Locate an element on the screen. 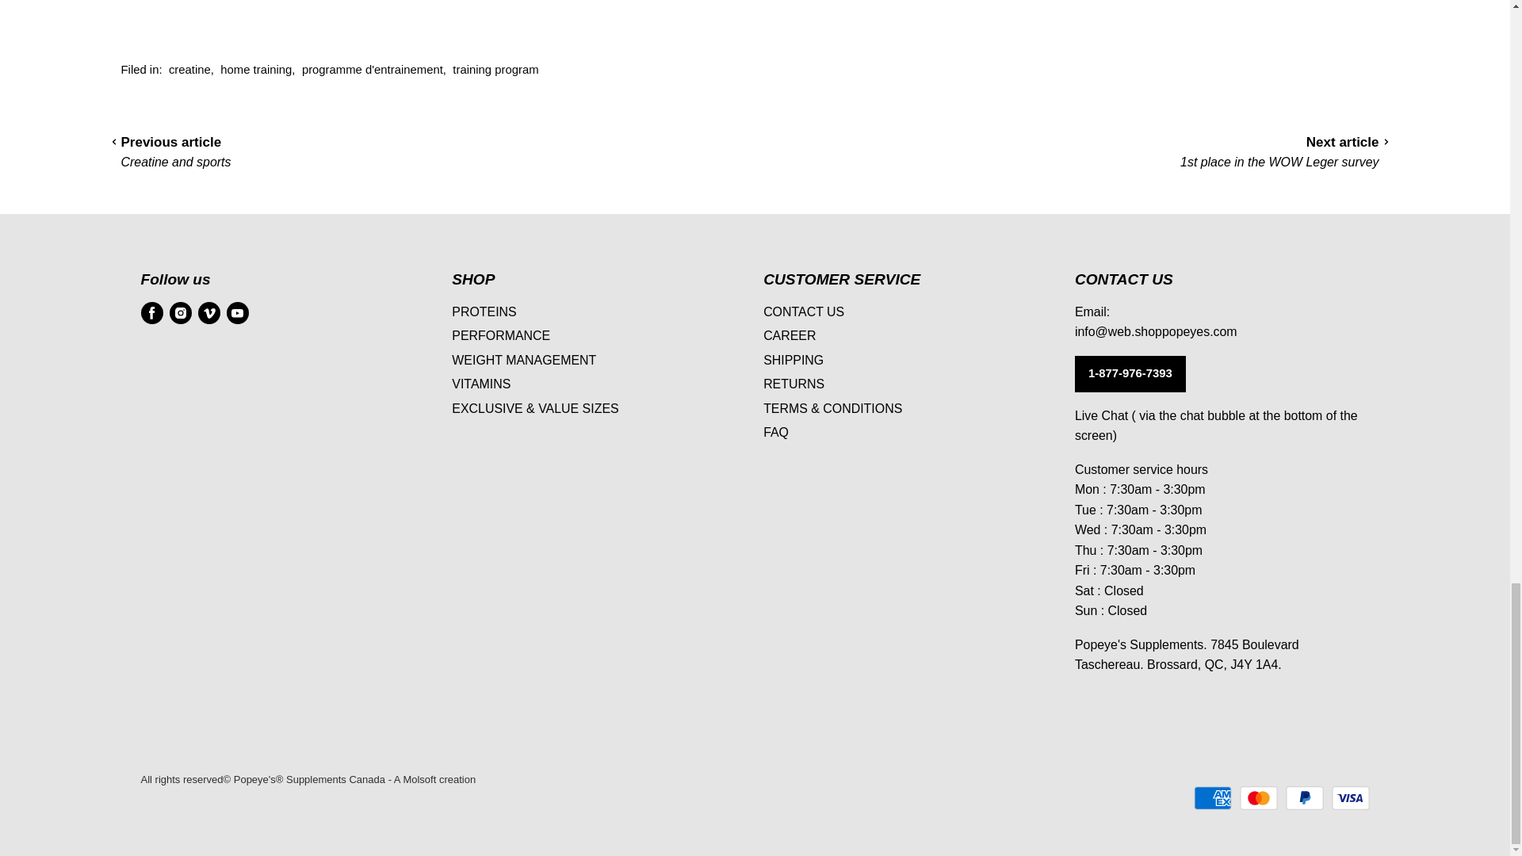 This screenshot has height=856, width=1522. American Express is located at coordinates (1212, 797).